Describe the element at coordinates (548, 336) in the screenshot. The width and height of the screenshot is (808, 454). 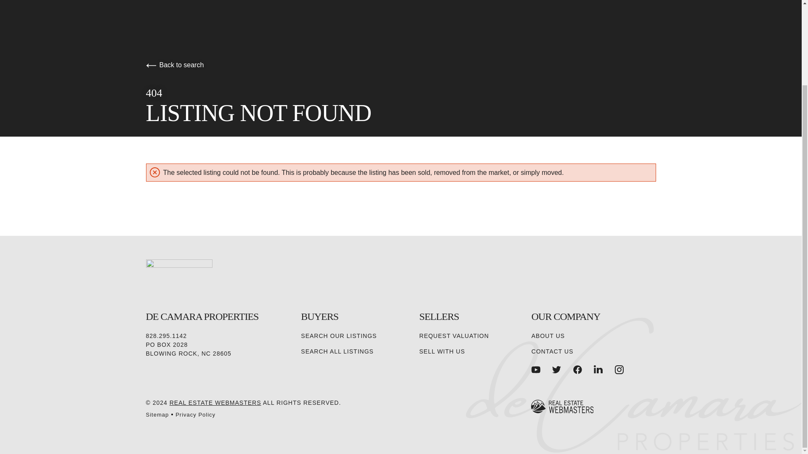
I see `ABOUT US` at that location.